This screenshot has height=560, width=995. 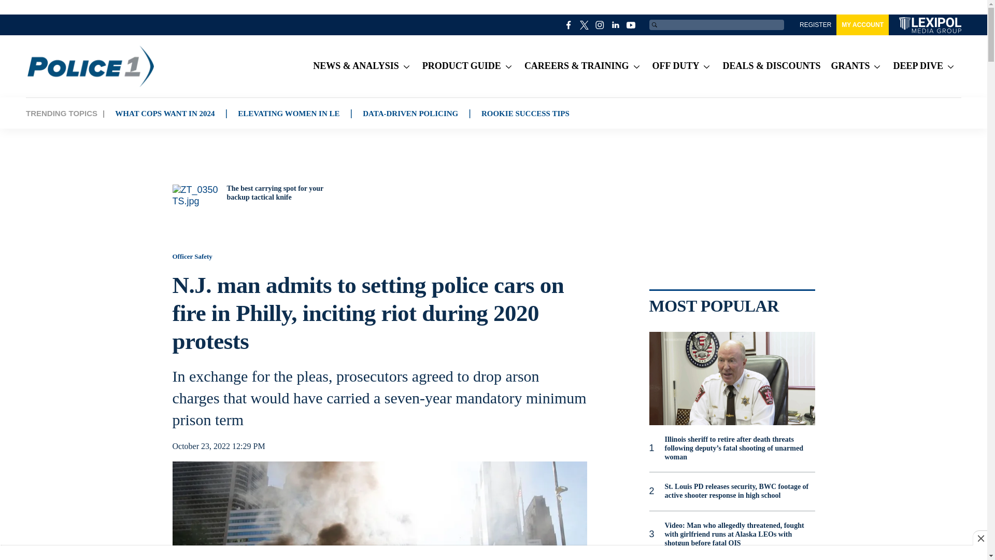 I want to click on linkedin, so click(x=616, y=25).